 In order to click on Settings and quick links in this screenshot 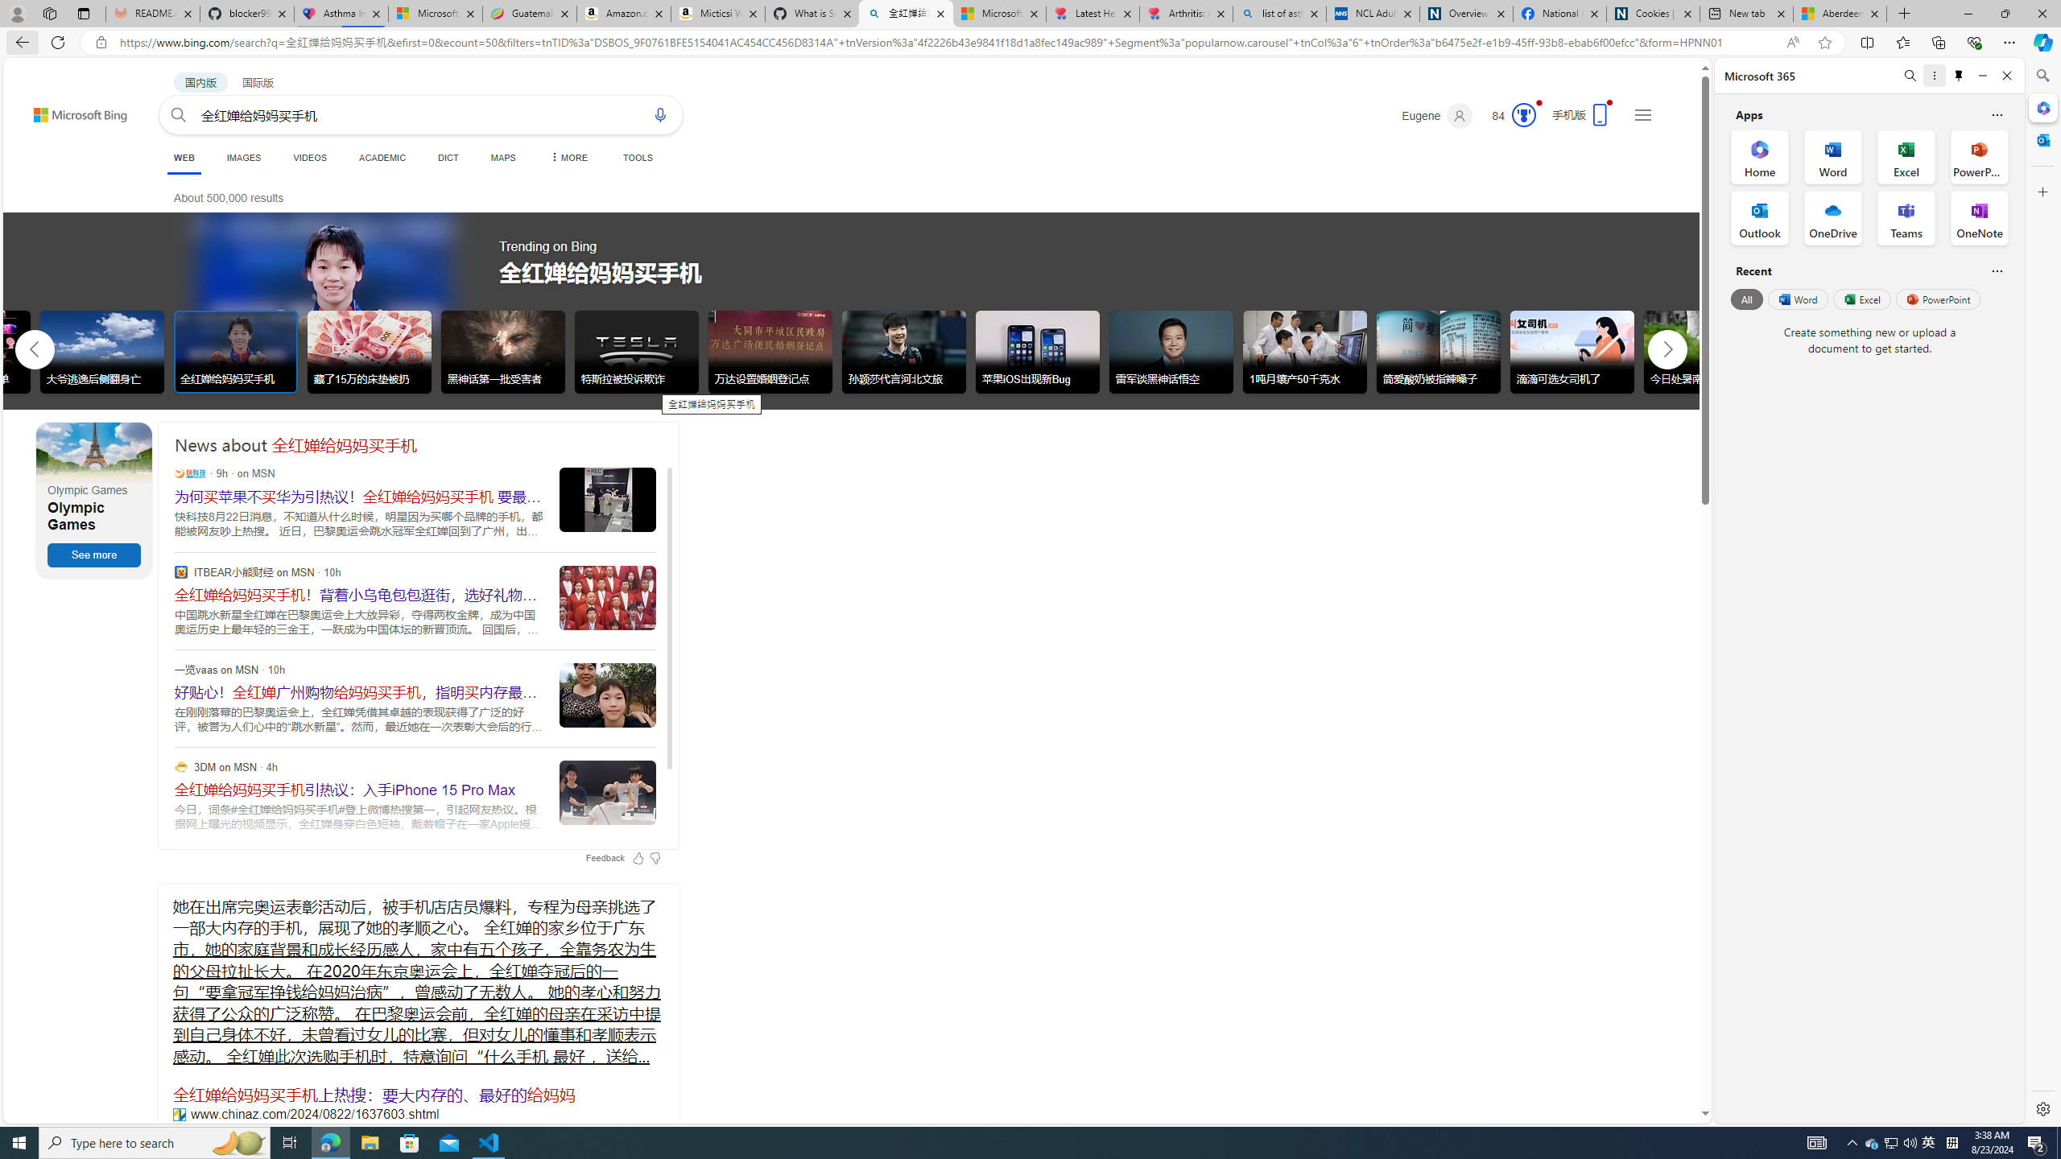, I will do `click(1642, 114)`.